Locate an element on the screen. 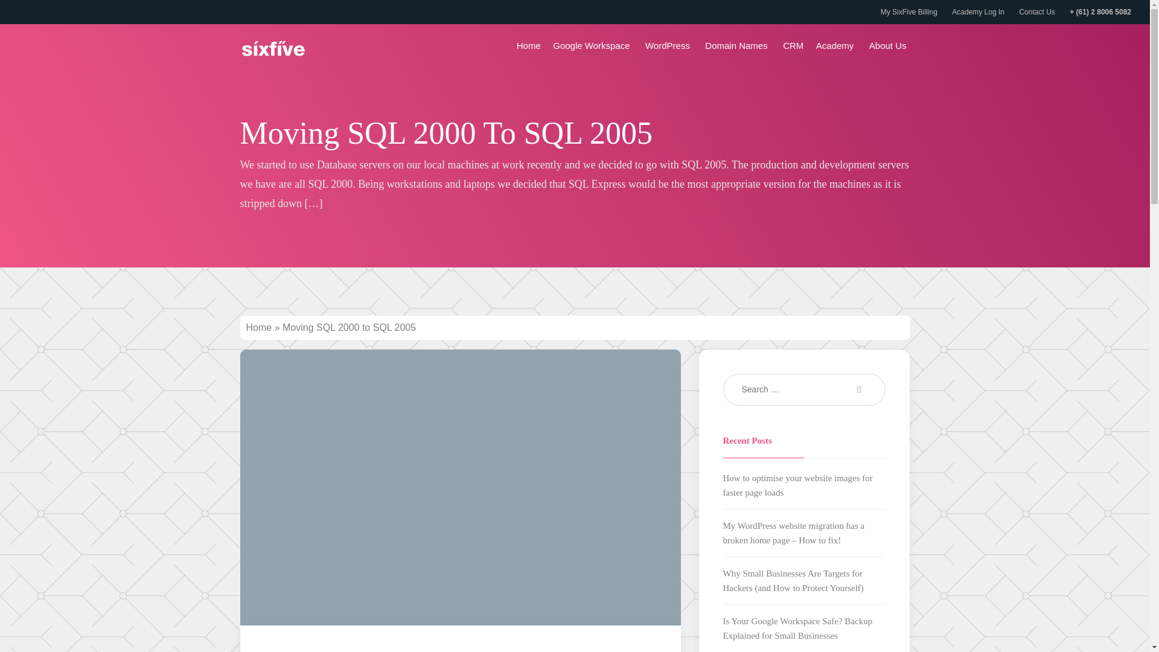 Image resolution: width=1159 pixels, height=652 pixels. Academy is located at coordinates (837, 46).